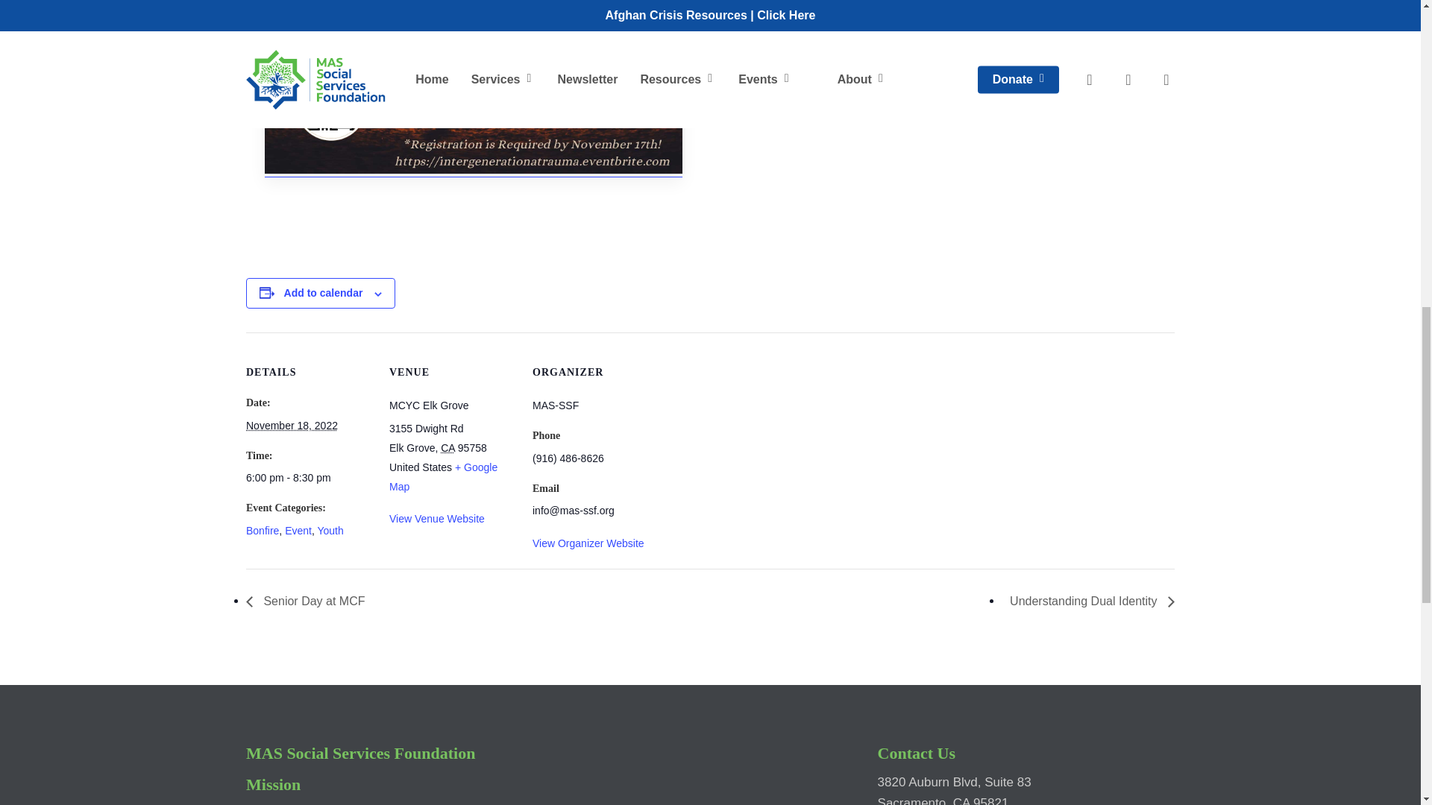 Image resolution: width=1432 pixels, height=805 pixels. Describe the element at coordinates (443, 476) in the screenshot. I see `Click to view a Google Map` at that location.